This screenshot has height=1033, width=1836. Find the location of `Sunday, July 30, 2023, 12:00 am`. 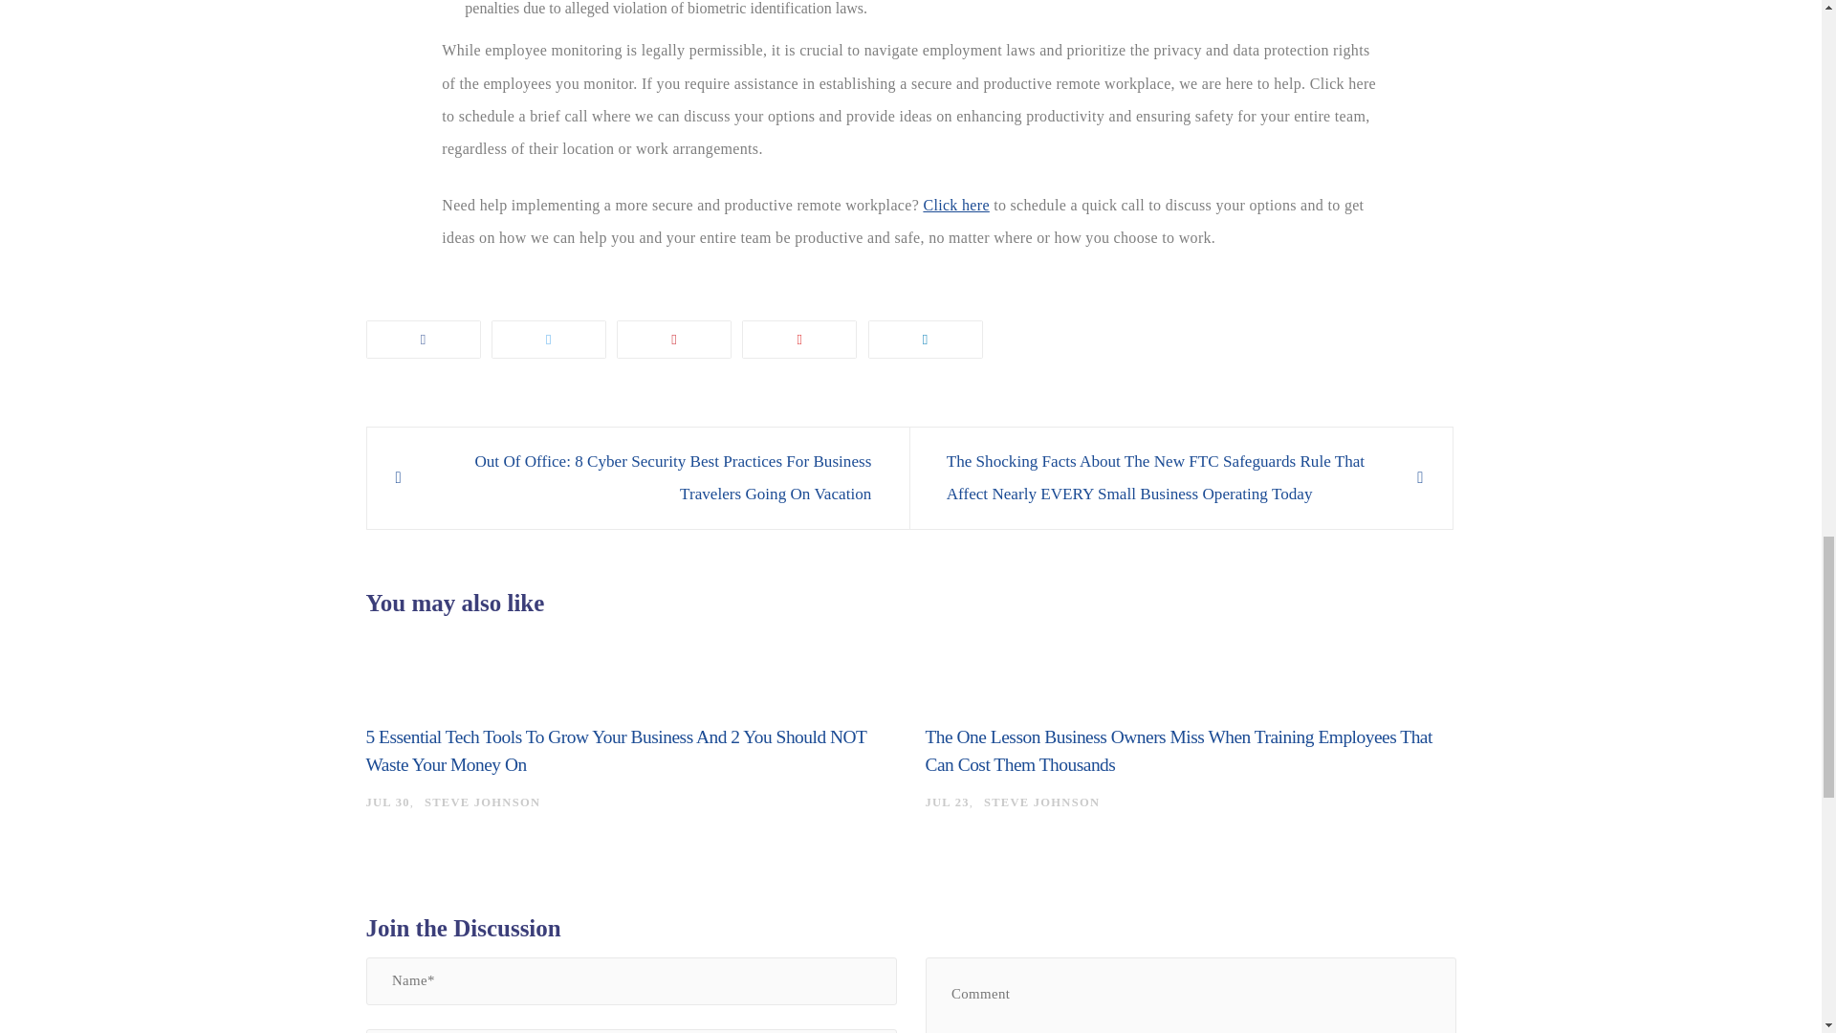

Sunday, July 30, 2023, 12:00 am is located at coordinates (387, 802).